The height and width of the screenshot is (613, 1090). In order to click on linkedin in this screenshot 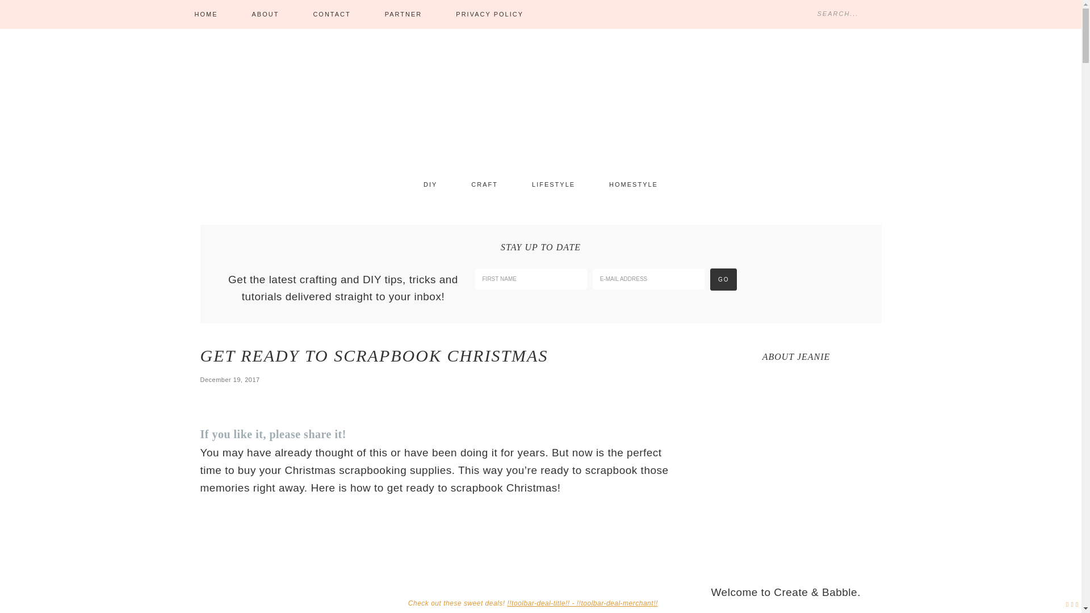, I will do `click(502, 436)`.